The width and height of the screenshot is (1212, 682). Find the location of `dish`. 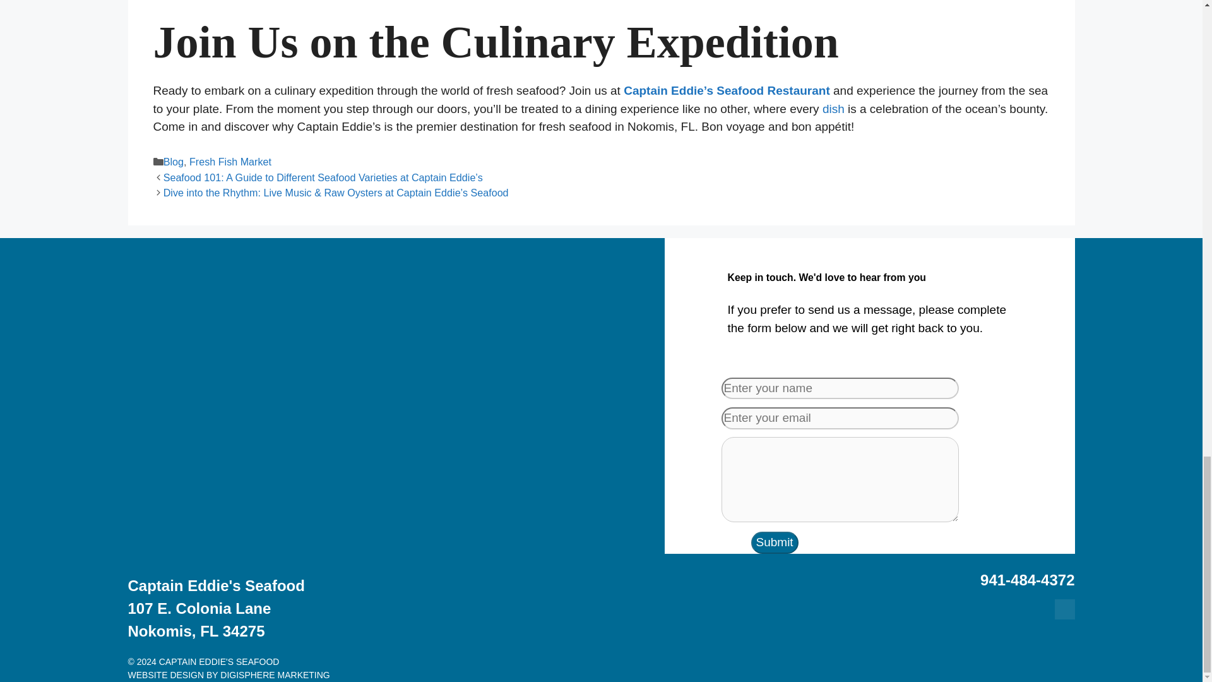

dish is located at coordinates (833, 109).